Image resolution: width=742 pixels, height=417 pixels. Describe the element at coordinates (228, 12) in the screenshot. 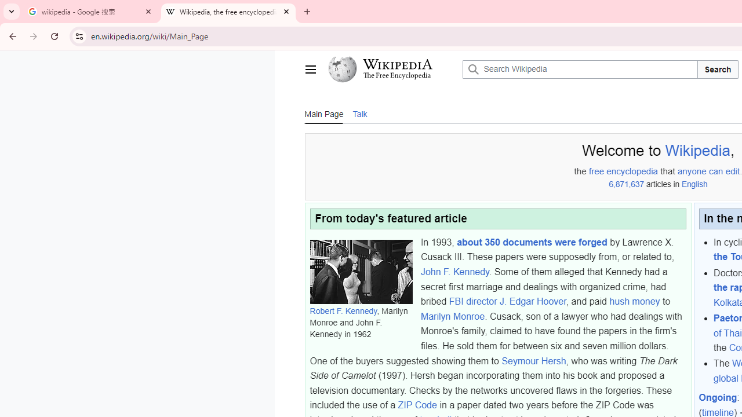

I see `Wikipedia, the free encyclopedia` at that location.